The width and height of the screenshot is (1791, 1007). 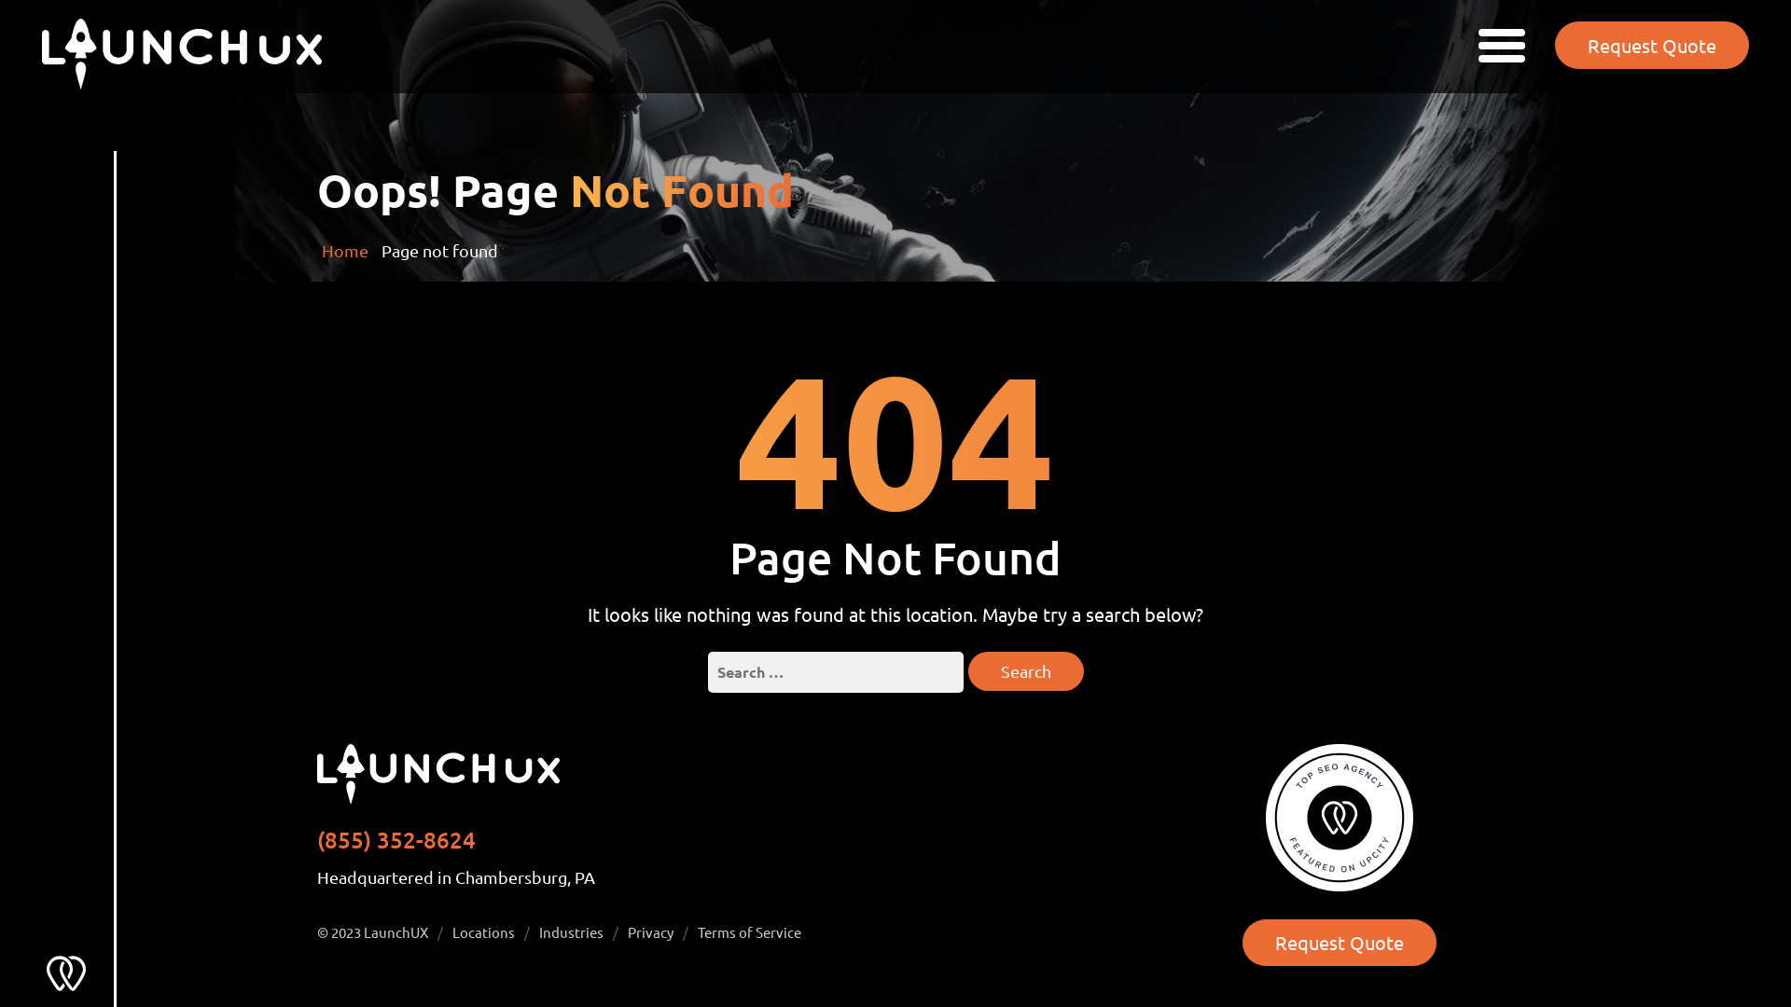 What do you see at coordinates (483, 932) in the screenshot?
I see `Locations` at bounding box center [483, 932].